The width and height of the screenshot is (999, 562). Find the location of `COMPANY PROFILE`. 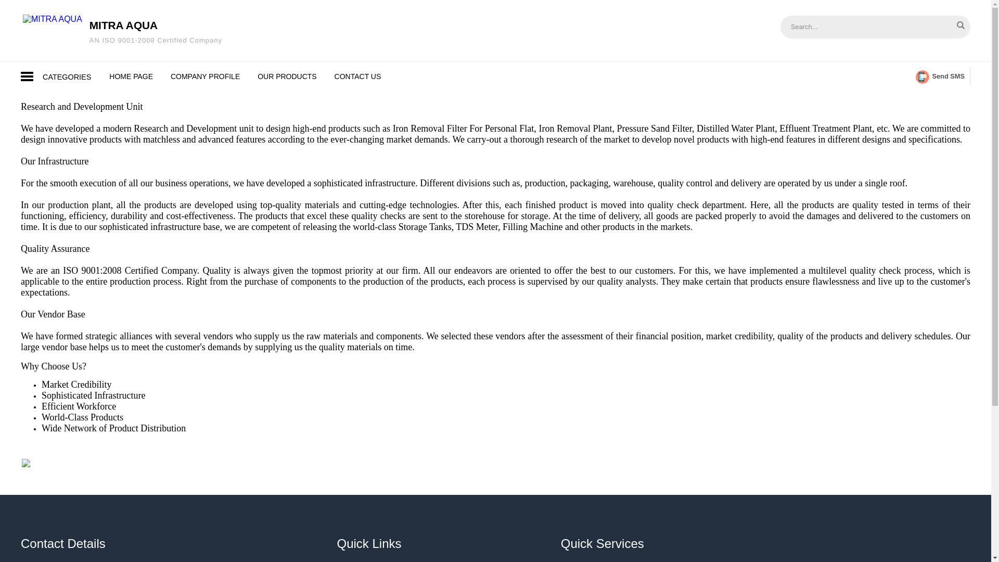

COMPANY PROFILE is located at coordinates (205, 76).